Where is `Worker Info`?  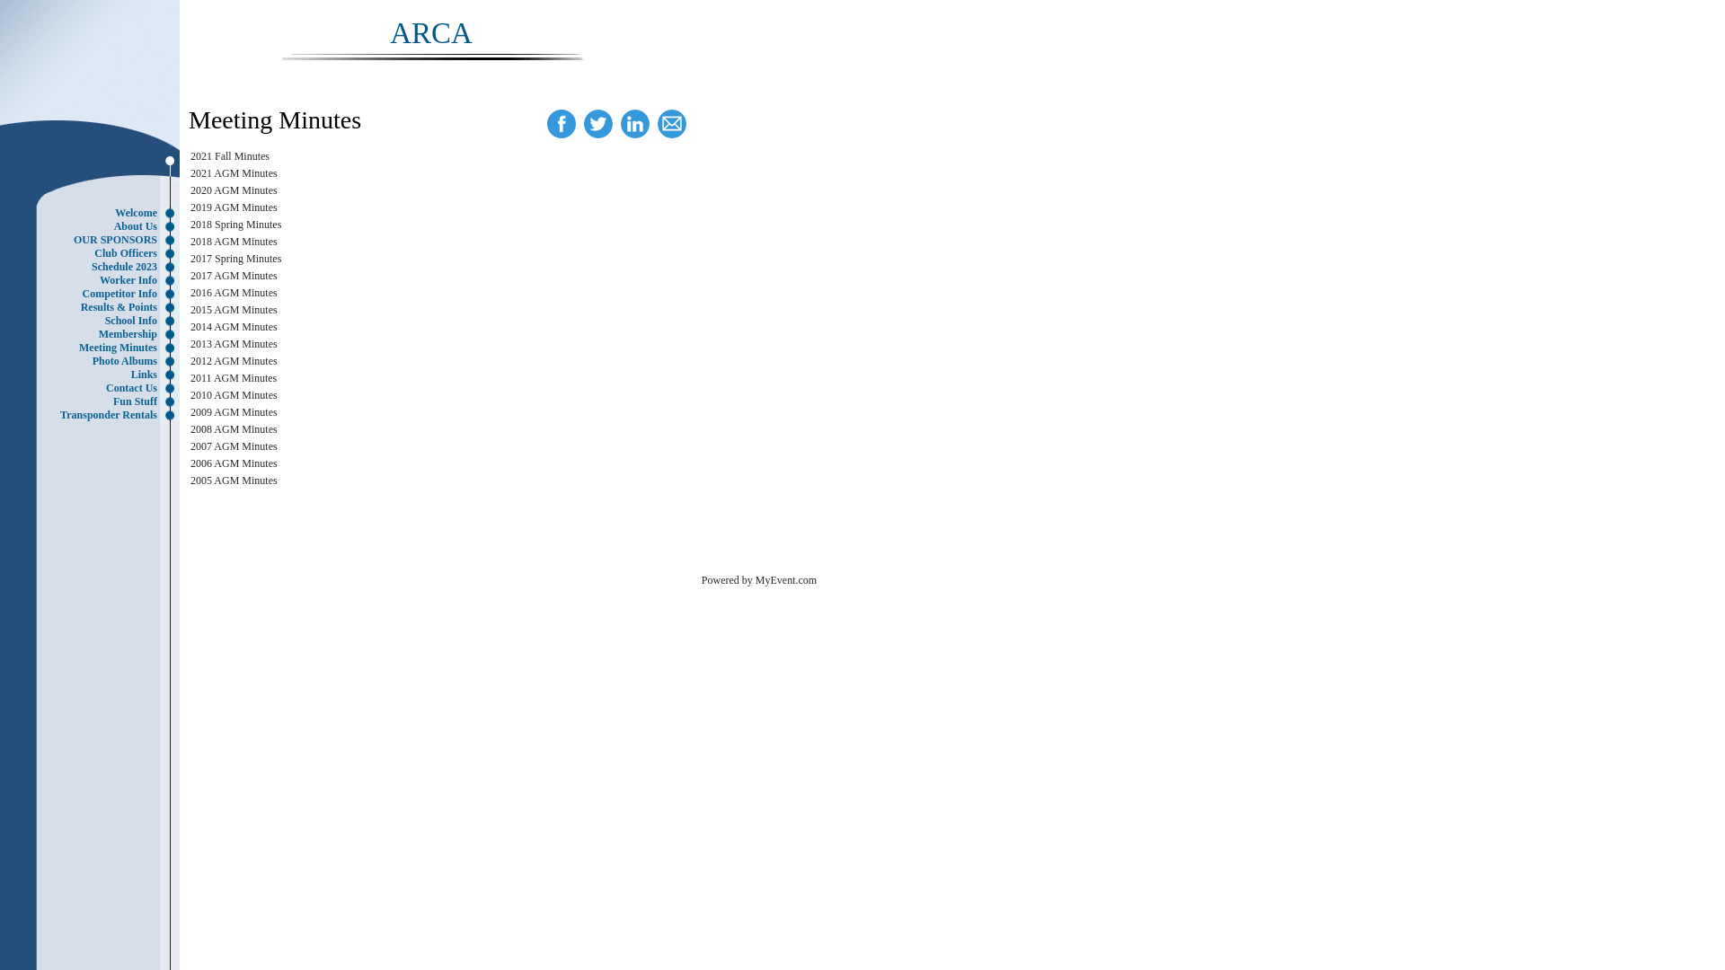
Worker Info is located at coordinates (94, 280).